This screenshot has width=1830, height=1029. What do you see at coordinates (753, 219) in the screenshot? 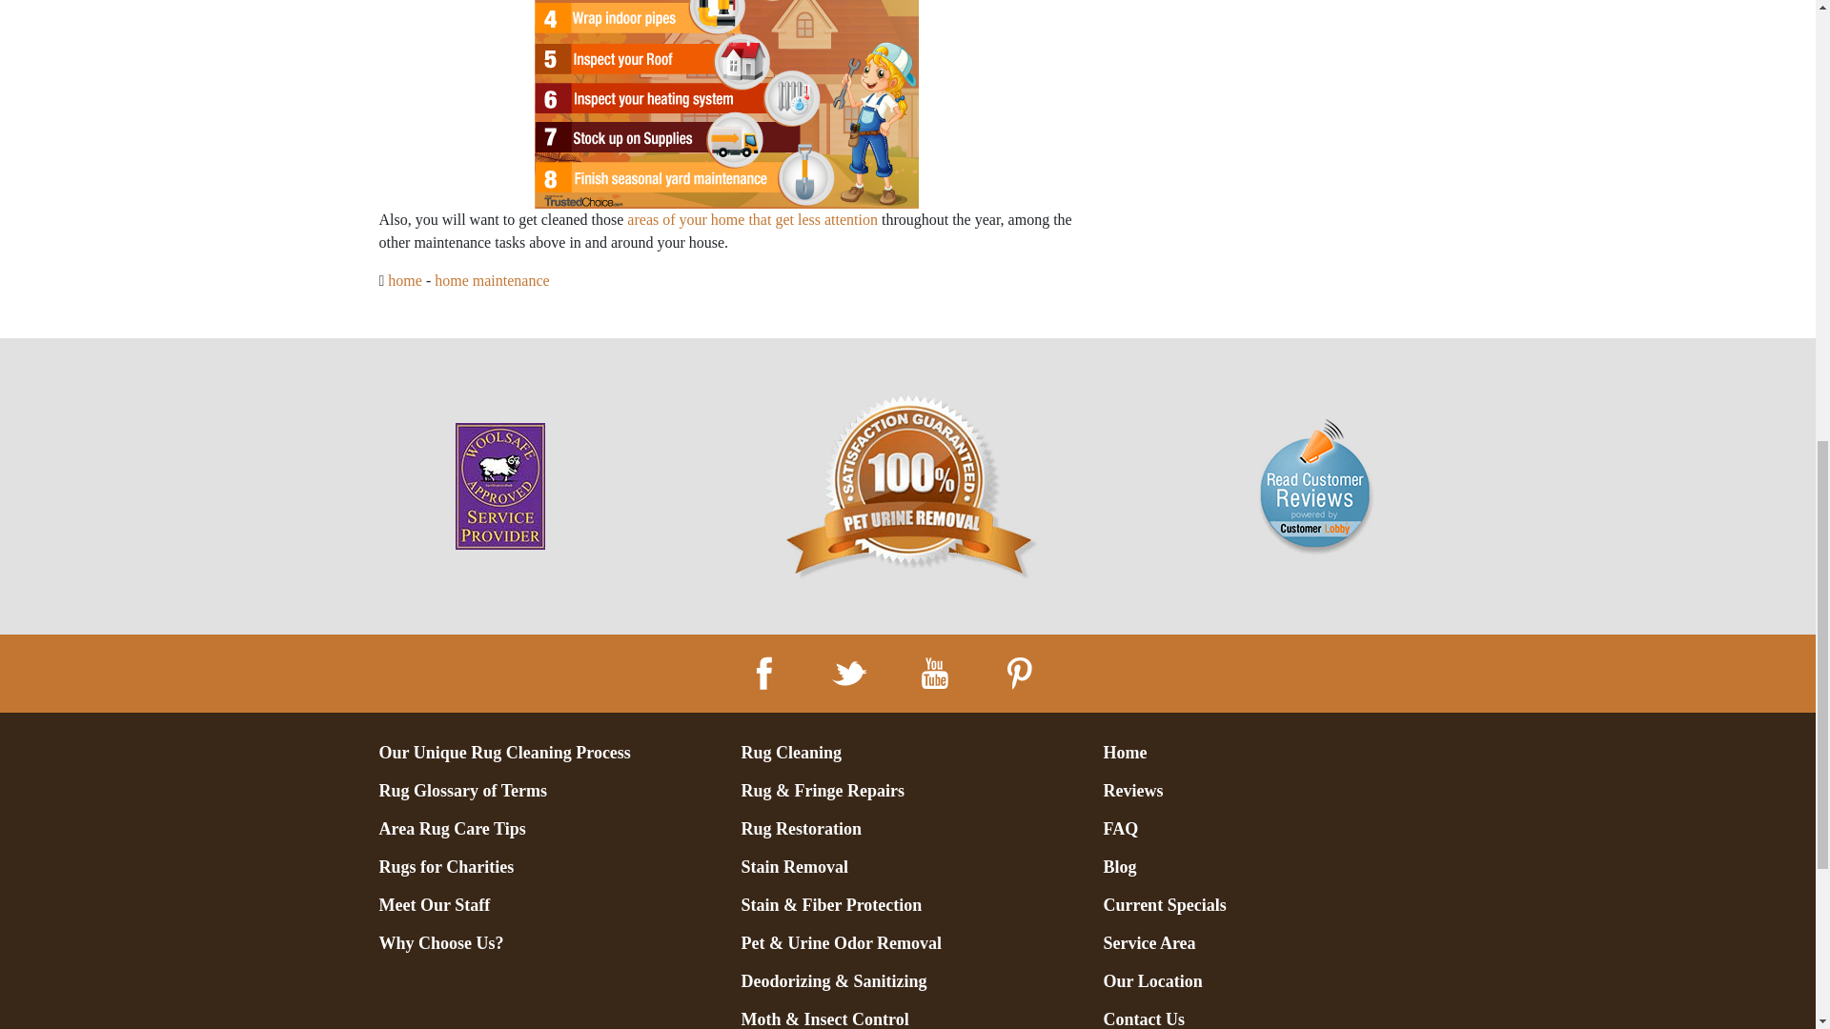
I see `areas of your home that get less attention` at bounding box center [753, 219].